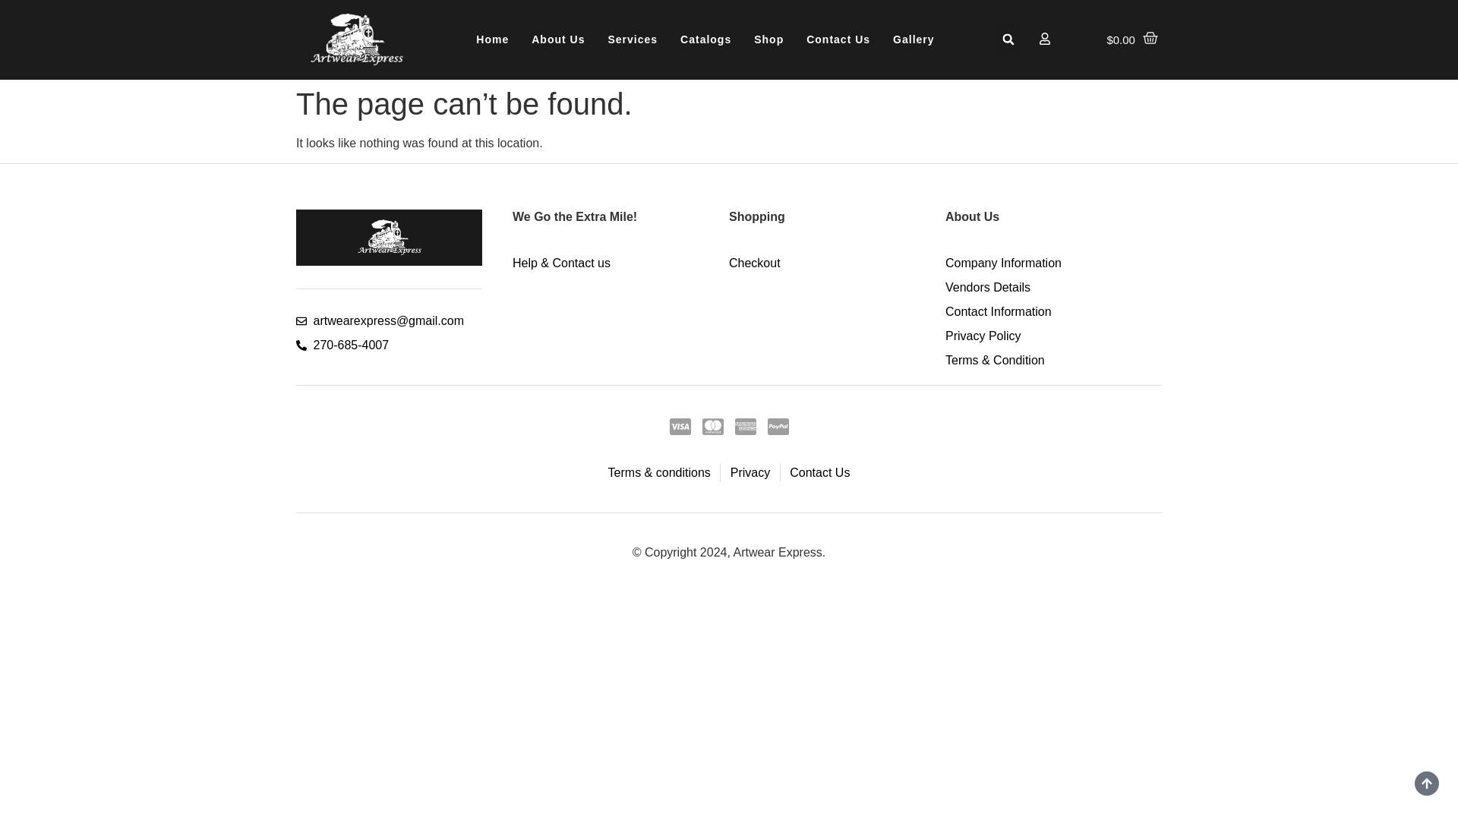 The image size is (1458, 820). What do you see at coordinates (705, 39) in the screenshot?
I see `Catalogs` at bounding box center [705, 39].